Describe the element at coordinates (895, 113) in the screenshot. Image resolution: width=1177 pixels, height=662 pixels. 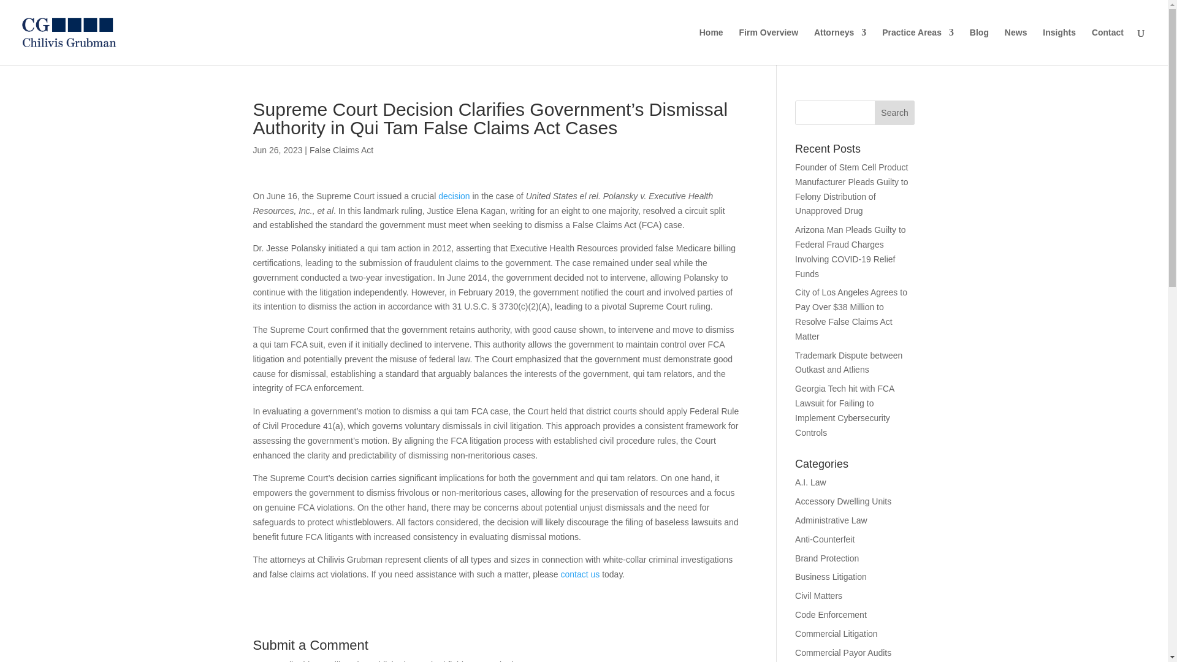
I see `Search` at that location.